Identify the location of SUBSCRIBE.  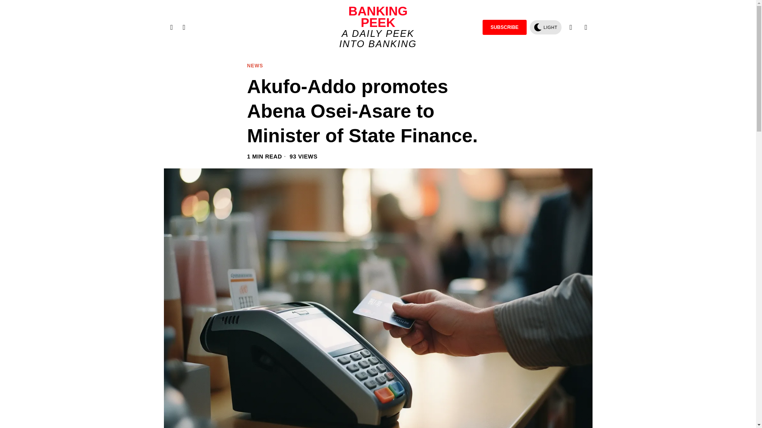
(504, 27).